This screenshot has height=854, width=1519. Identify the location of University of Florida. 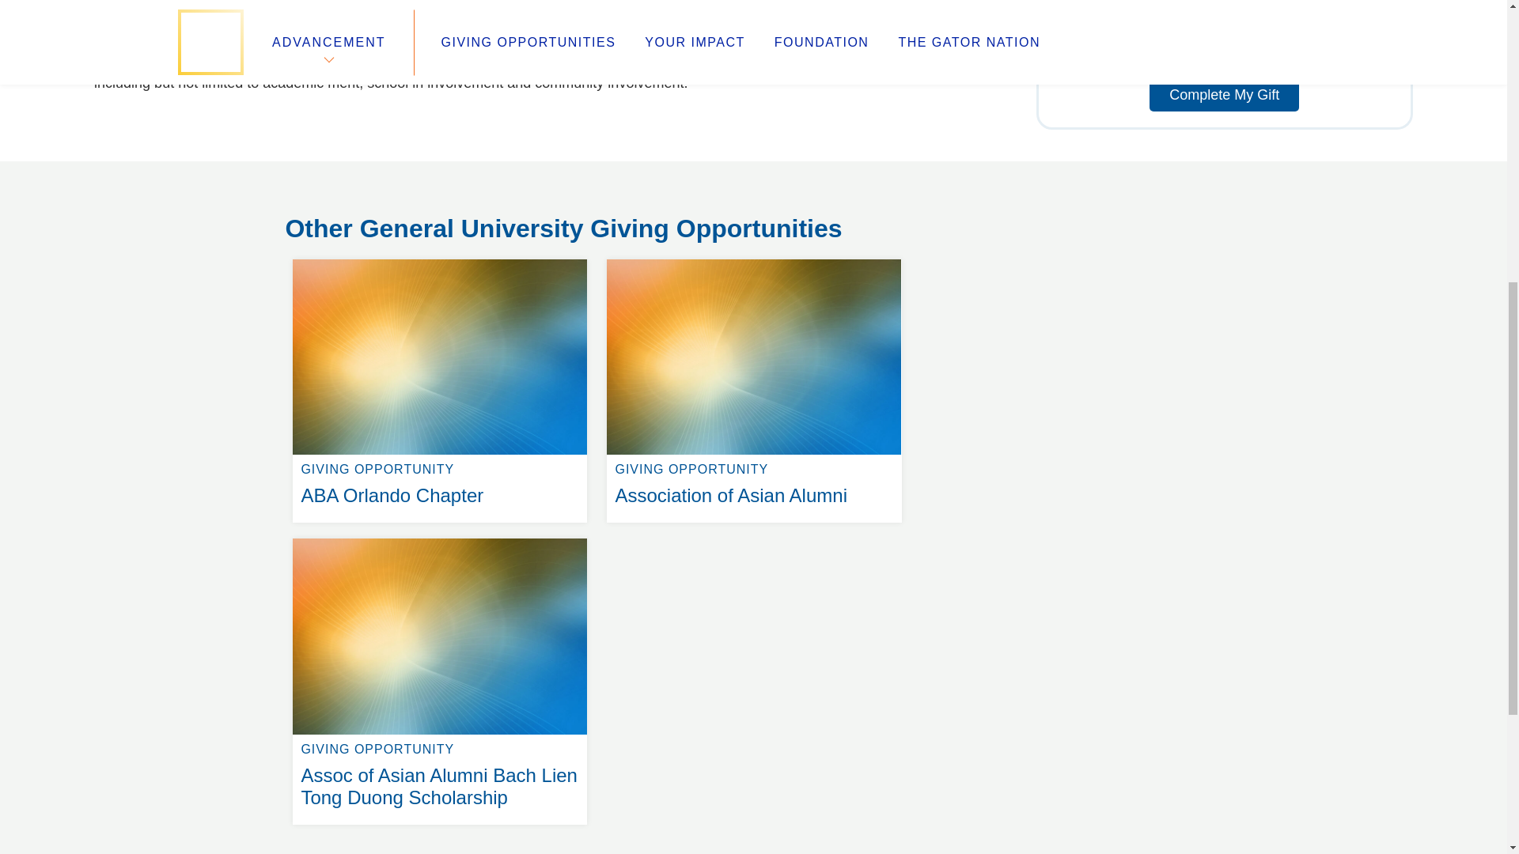
(568, 201).